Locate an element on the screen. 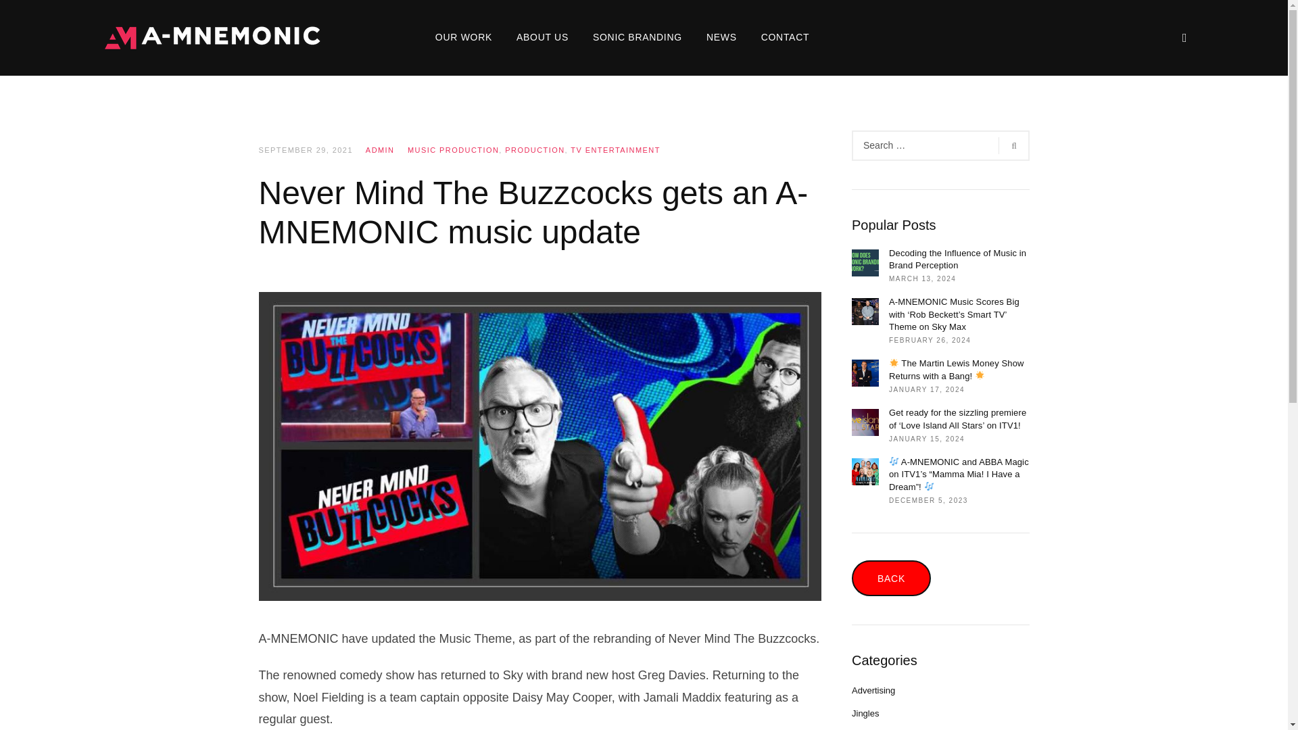 Image resolution: width=1298 pixels, height=730 pixels. Search is located at coordinates (1005, 146).